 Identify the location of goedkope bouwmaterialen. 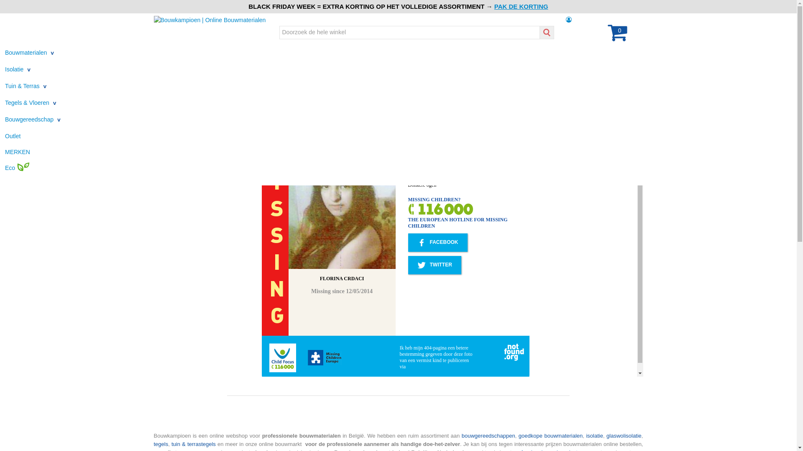
(550, 436).